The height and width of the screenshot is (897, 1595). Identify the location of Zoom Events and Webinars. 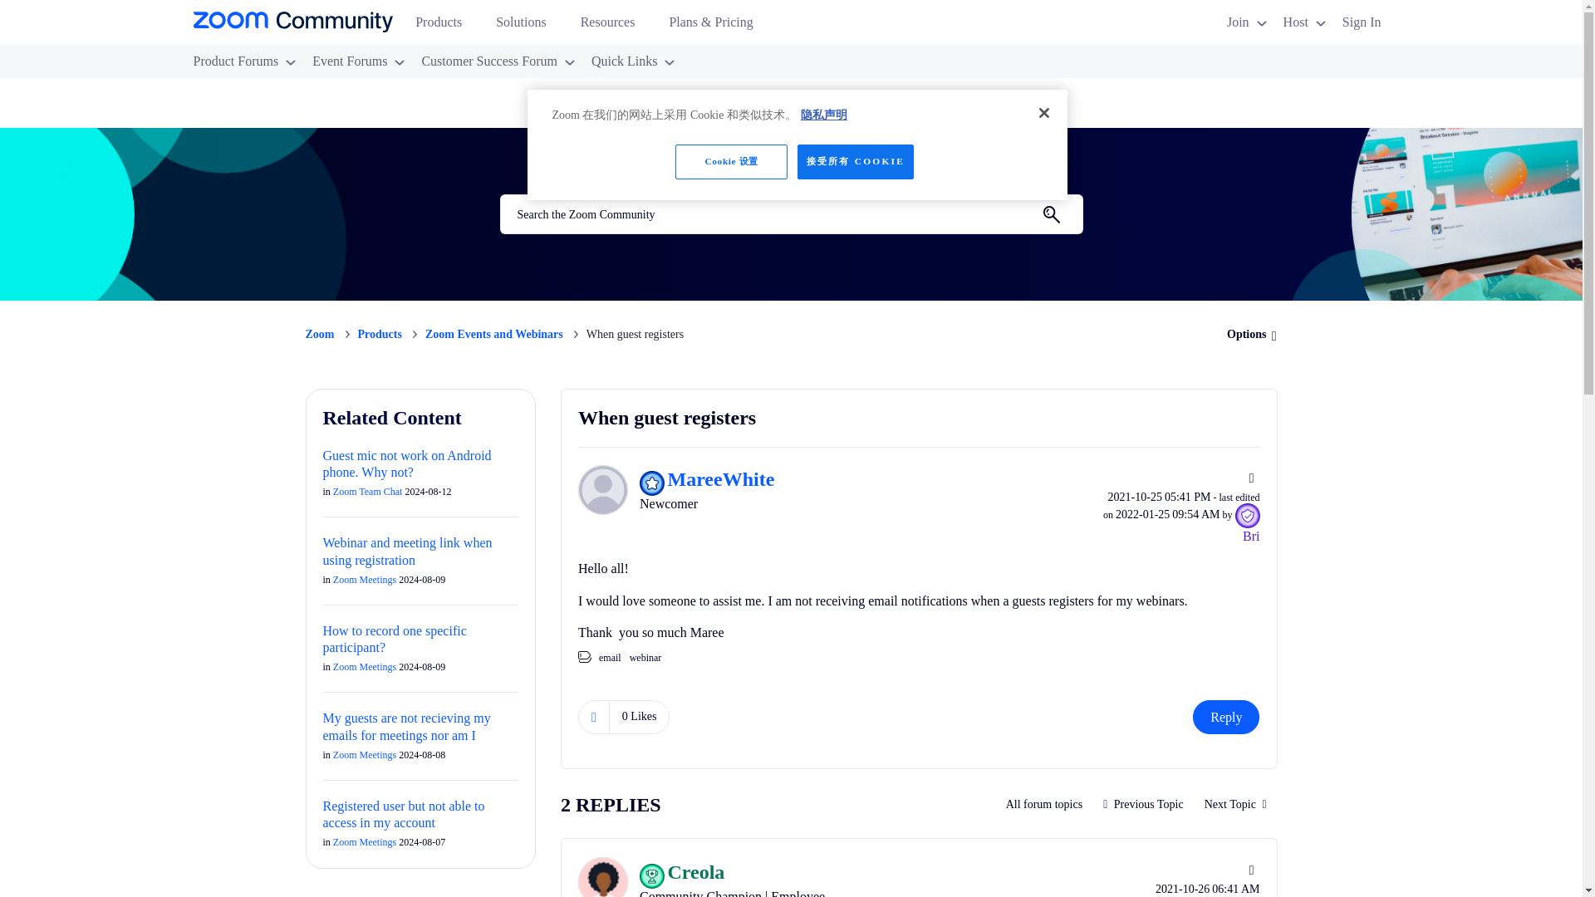
(1045, 805).